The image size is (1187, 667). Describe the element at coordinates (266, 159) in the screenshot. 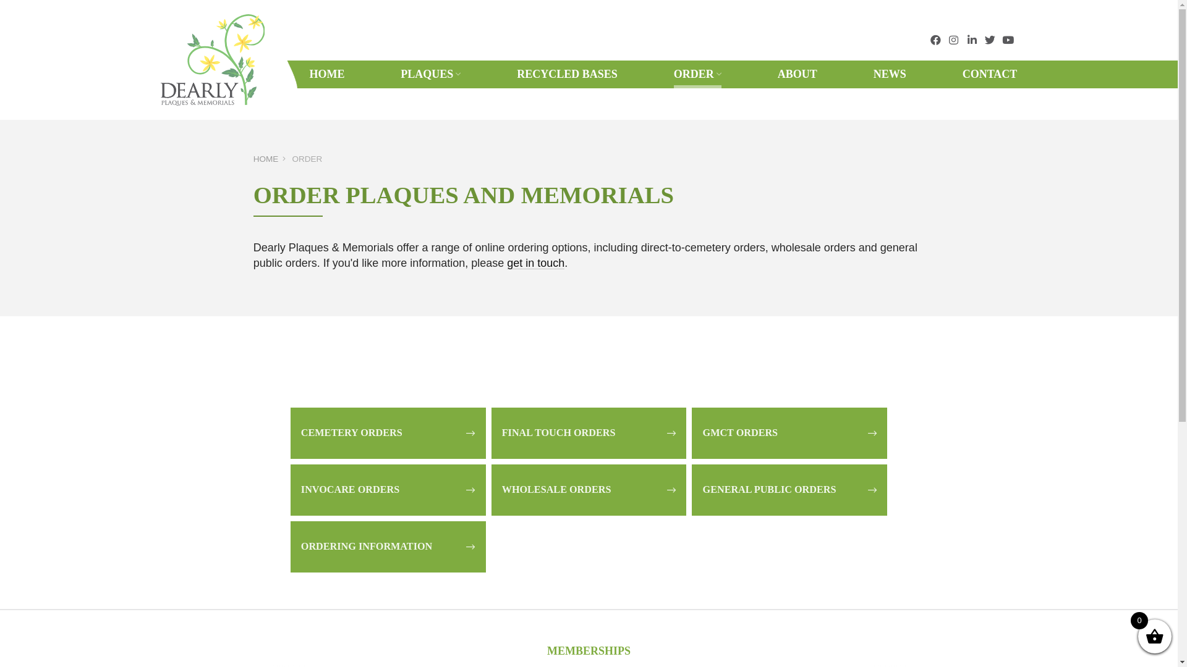

I see `HOME` at that location.